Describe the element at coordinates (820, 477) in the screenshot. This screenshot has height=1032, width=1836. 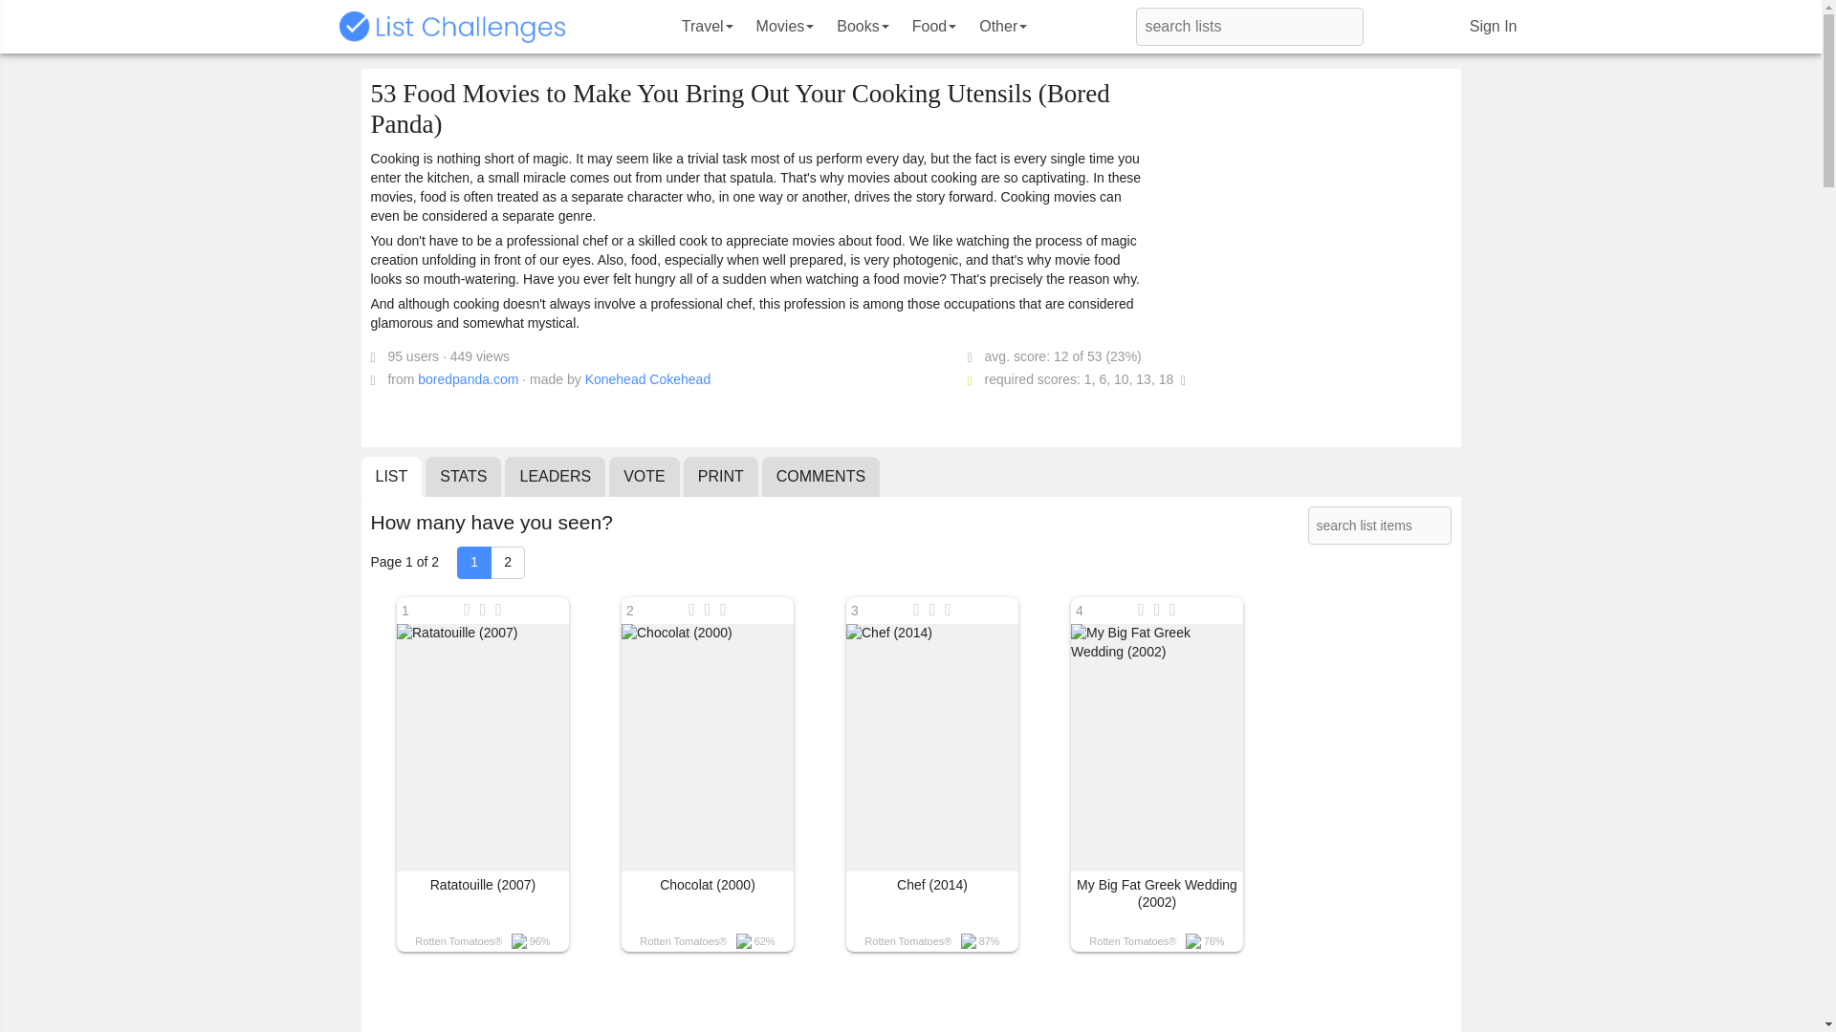
I see `COMMENTS` at that location.